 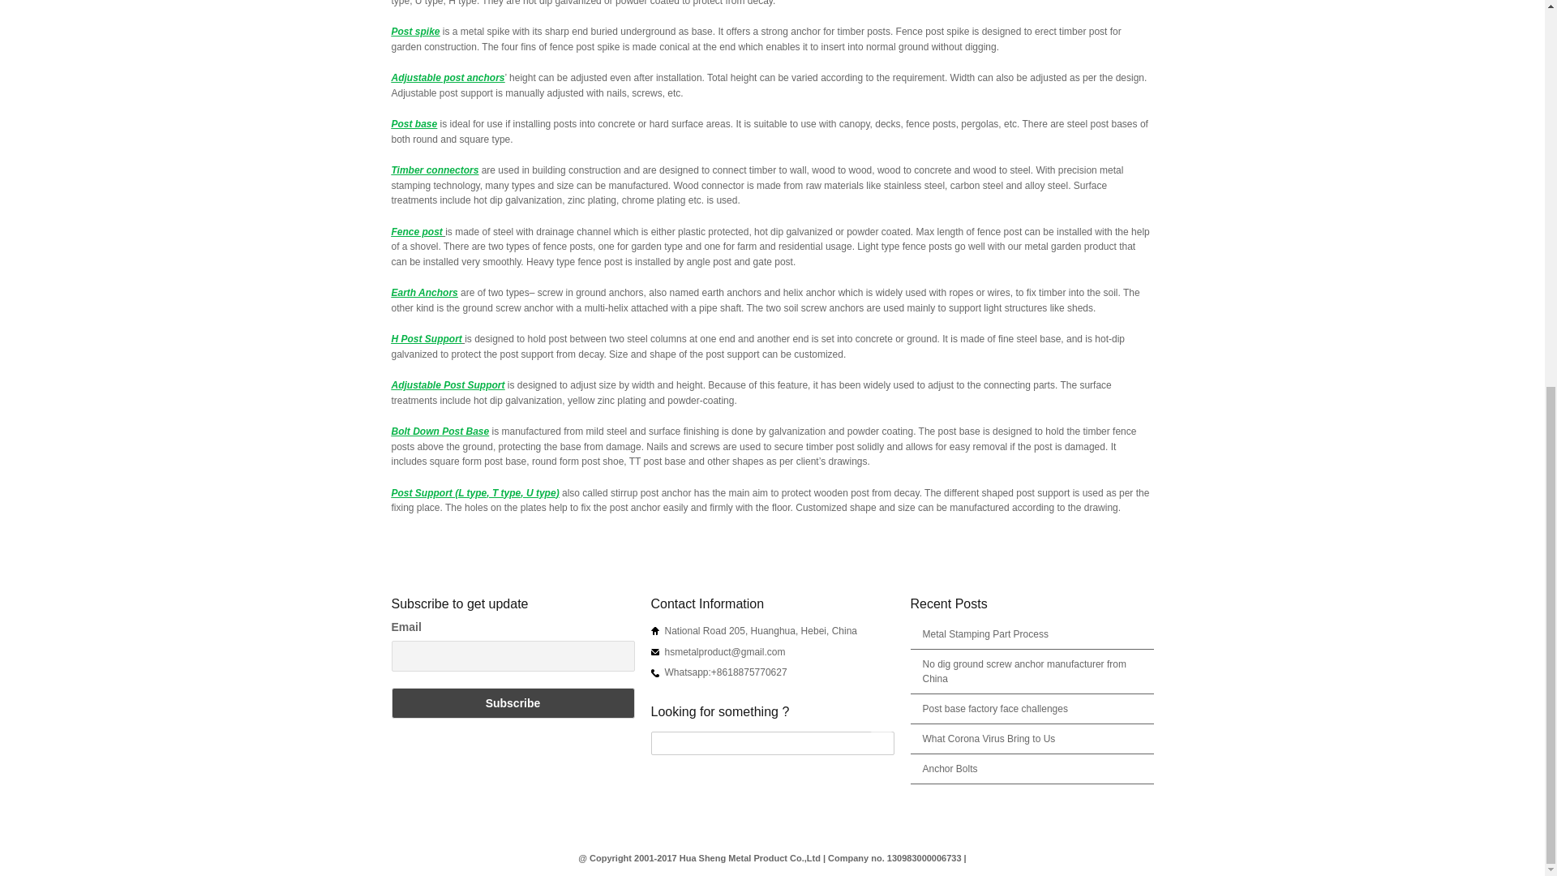 What do you see at coordinates (654, 631) in the screenshot?
I see `House` at bounding box center [654, 631].